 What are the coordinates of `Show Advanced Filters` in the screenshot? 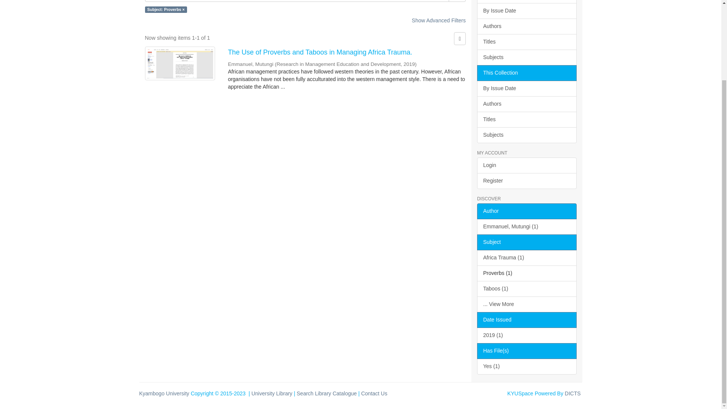 It's located at (439, 20).